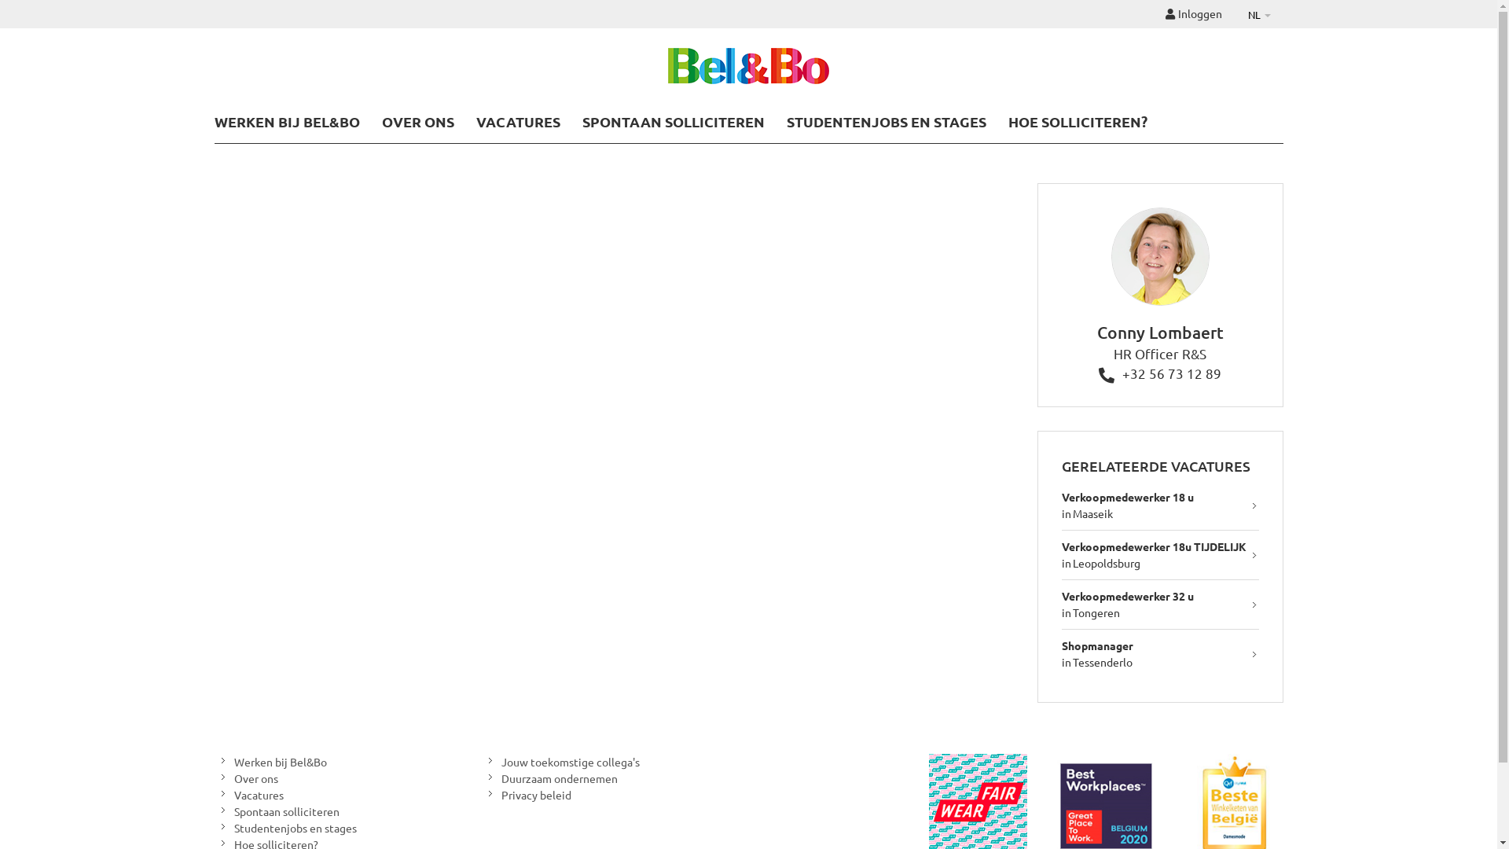  What do you see at coordinates (1160, 313) in the screenshot?
I see `Details...` at bounding box center [1160, 313].